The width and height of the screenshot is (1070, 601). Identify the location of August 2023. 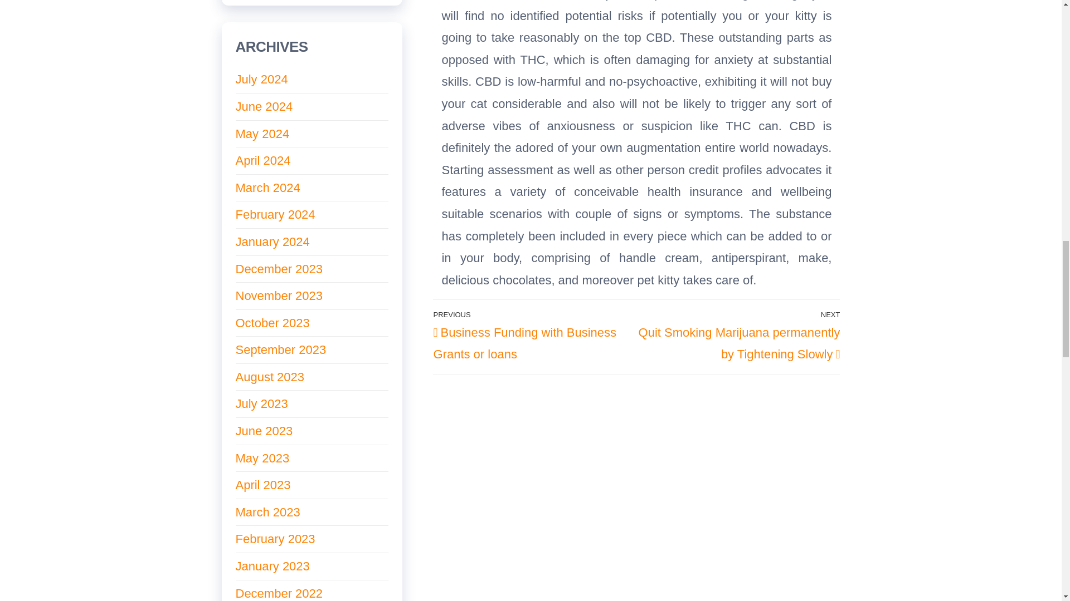
(270, 377).